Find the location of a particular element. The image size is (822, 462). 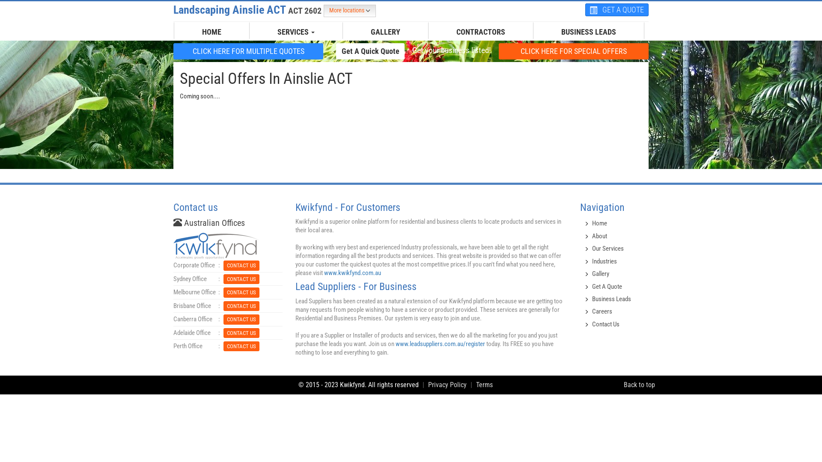

BUSINESS LEADS is located at coordinates (589, 32).